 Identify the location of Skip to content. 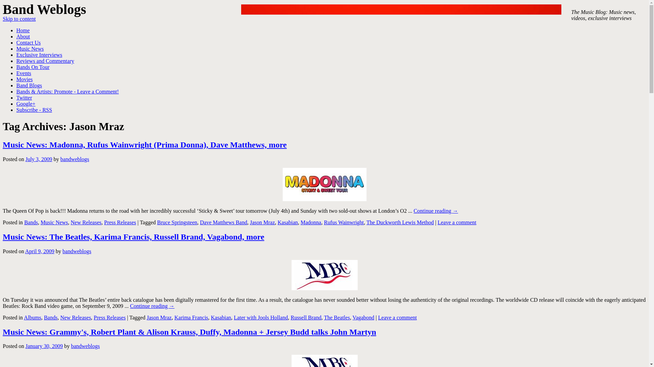
(19, 19).